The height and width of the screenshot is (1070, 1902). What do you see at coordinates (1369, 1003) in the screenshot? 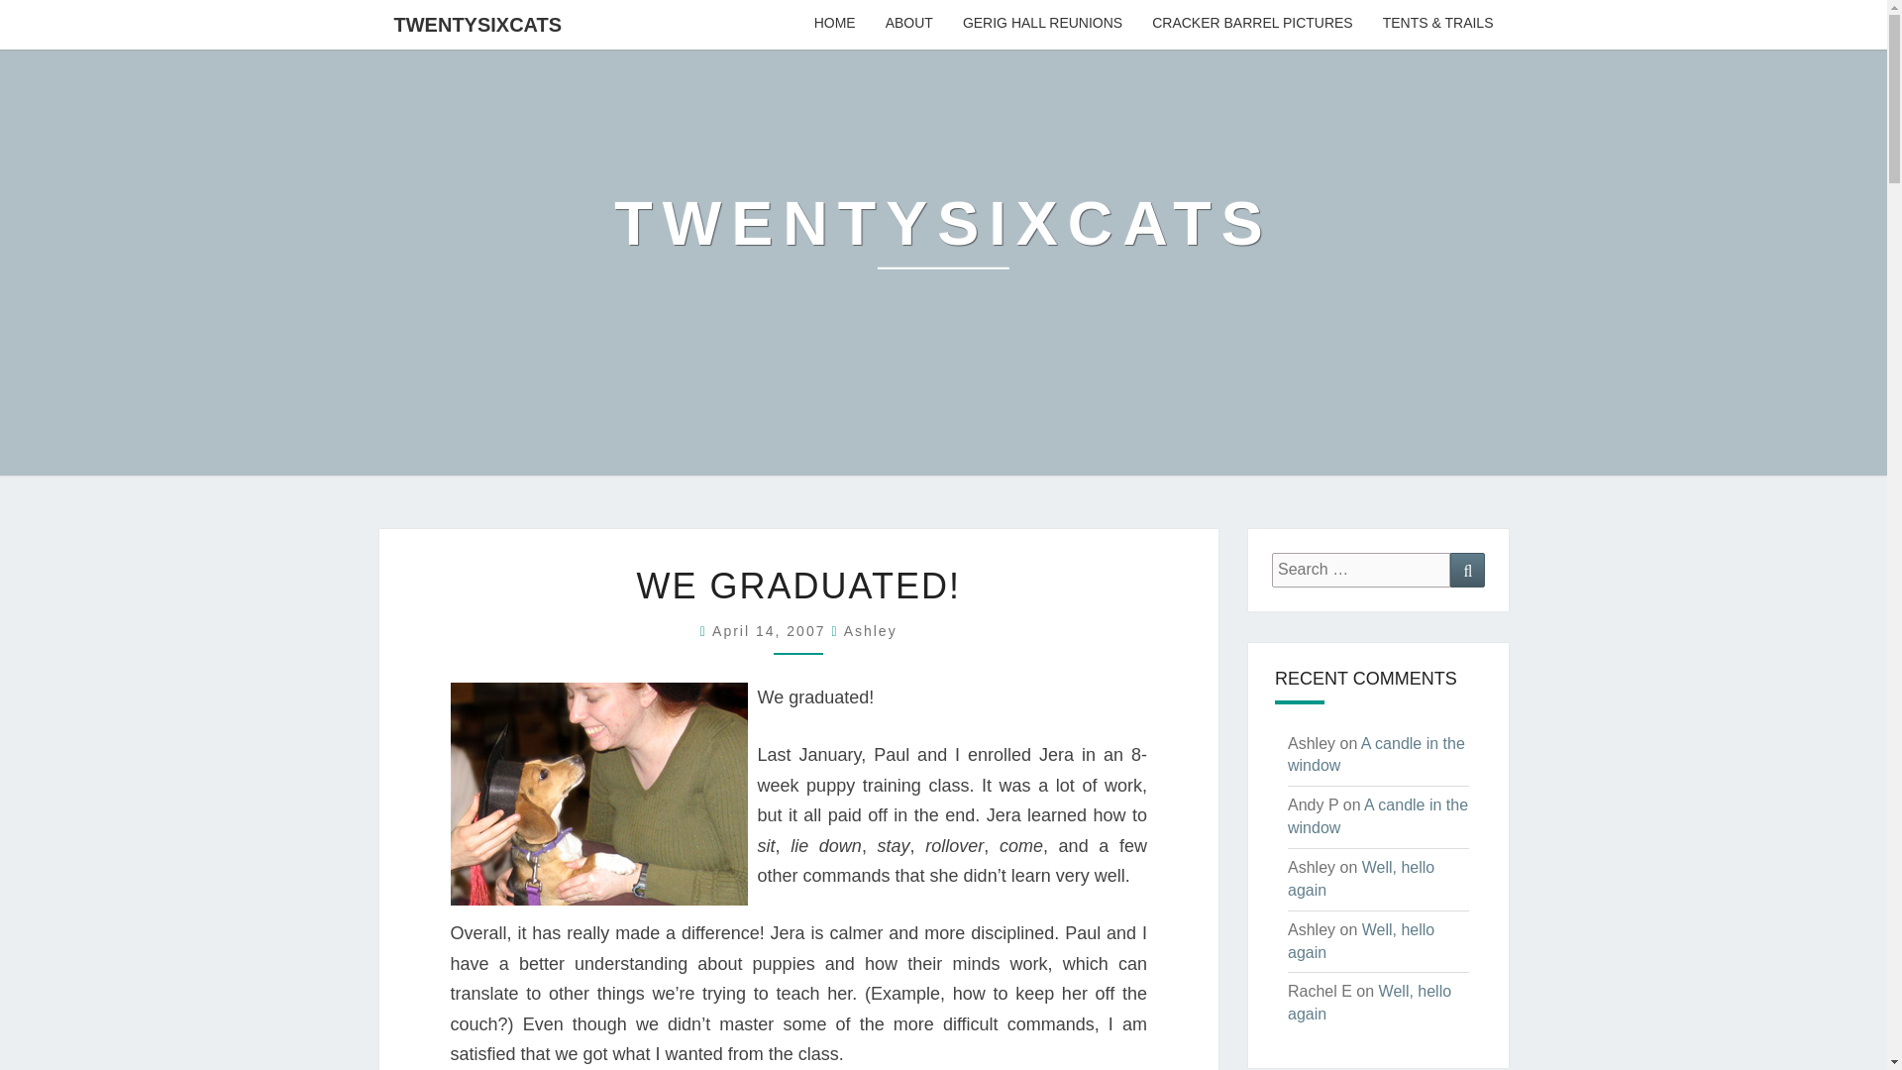
I see `Well, hello again` at bounding box center [1369, 1003].